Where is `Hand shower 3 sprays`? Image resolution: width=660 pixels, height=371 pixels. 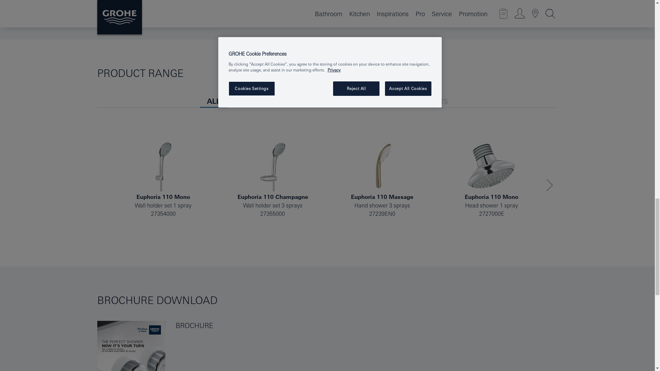 Hand shower 3 sprays is located at coordinates (382, 166).